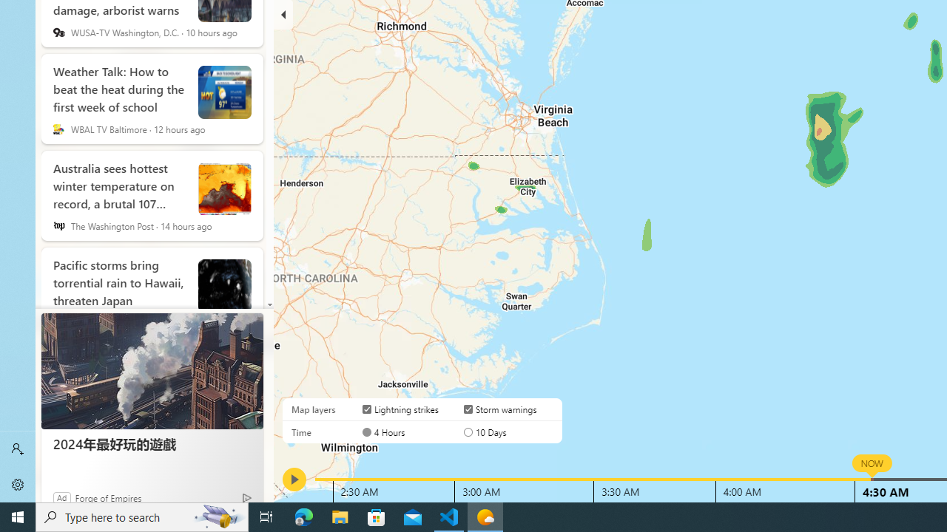 The width and height of the screenshot is (947, 532). What do you see at coordinates (304, 517) in the screenshot?
I see `Microsoft Edge` at bounding box center [304, 517].